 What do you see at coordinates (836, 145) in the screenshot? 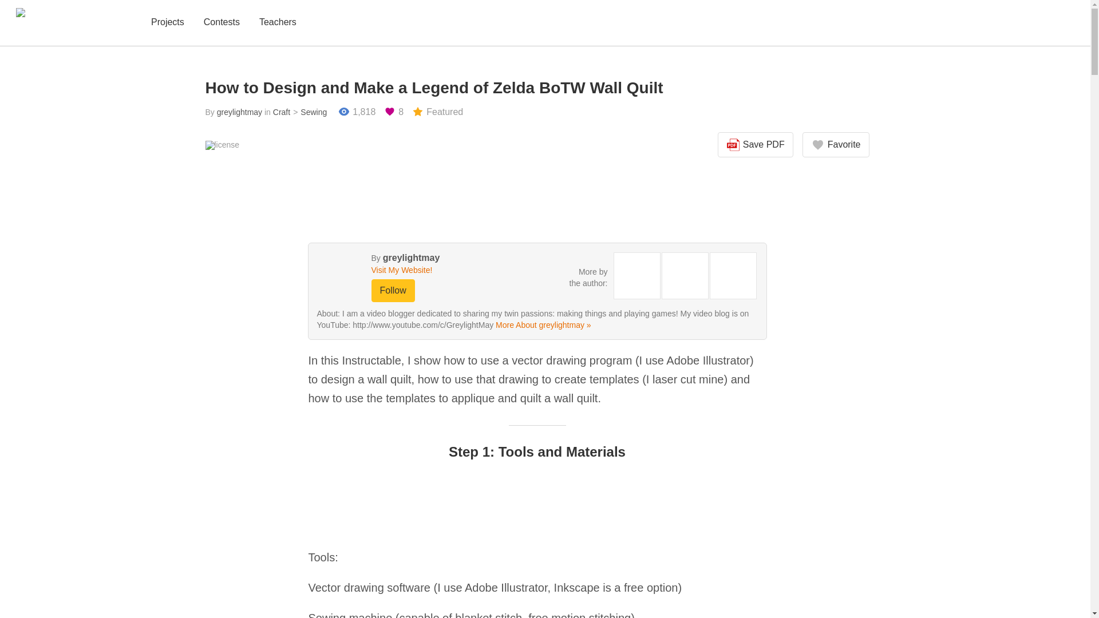
I see `Favorite` at bounding box center [836, 145].